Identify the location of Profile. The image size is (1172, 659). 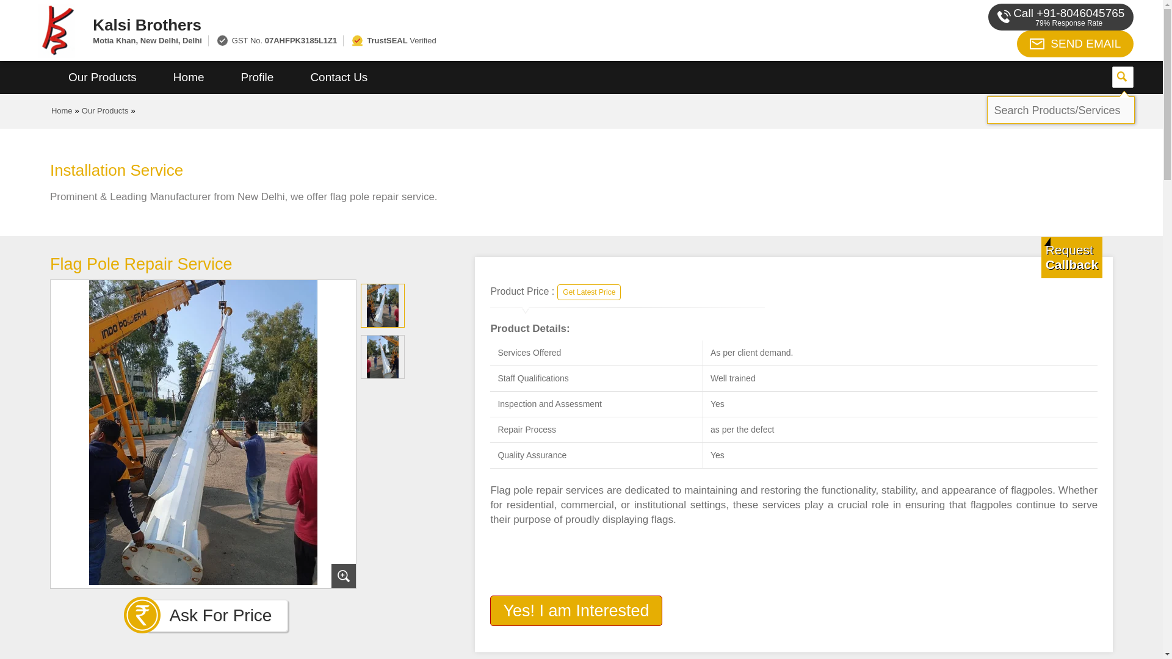
(257, 77).